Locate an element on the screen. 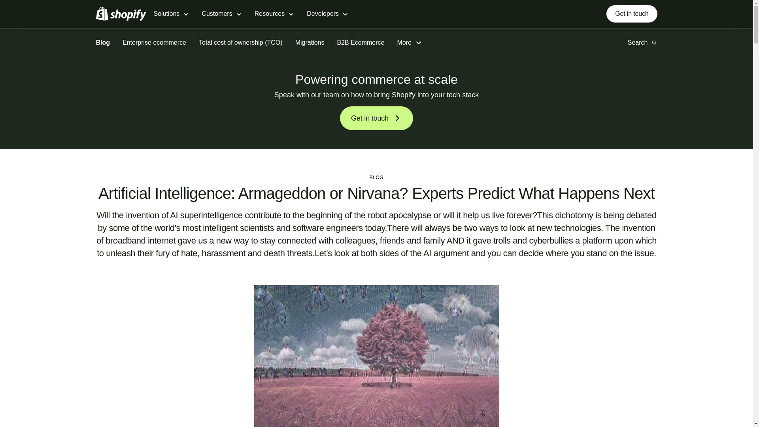 The width and height of the screenshot is (759, 427). Solutions is located at coordinates (171, 14).